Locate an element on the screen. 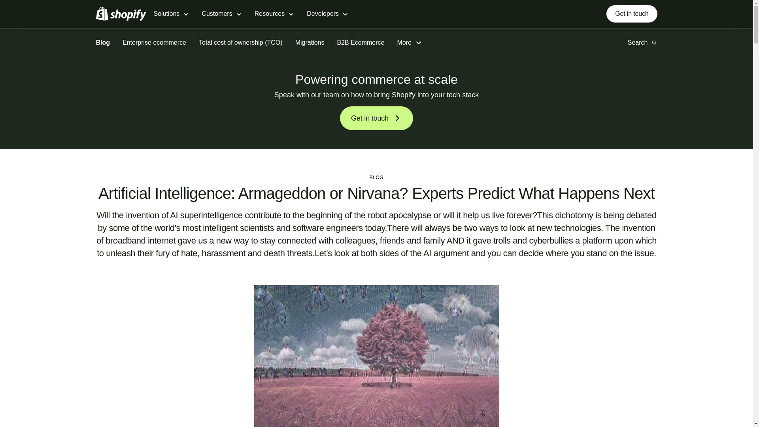 The width and height of the screenshot is (759, 427). Solutions is located at coordinates (171, 14).